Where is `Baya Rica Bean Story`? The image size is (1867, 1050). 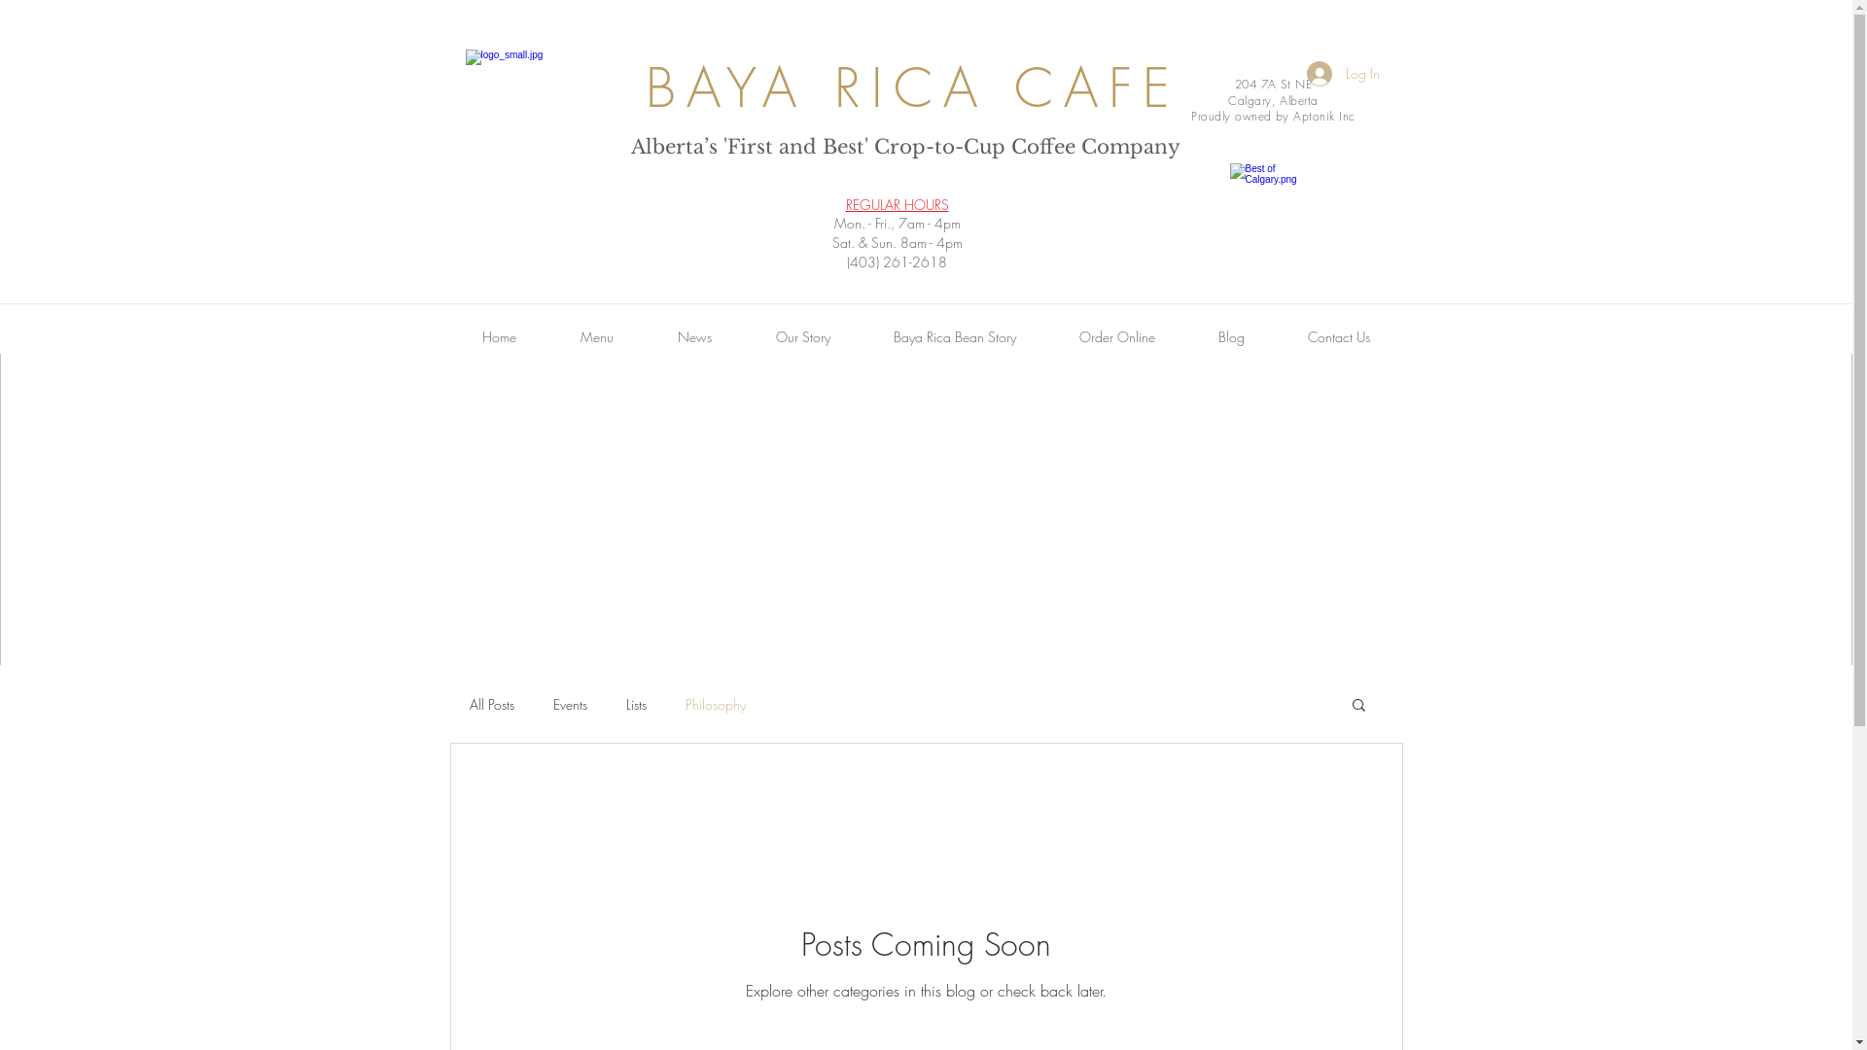 Baya Rica Bean Story is located at coordinates (955, 337).